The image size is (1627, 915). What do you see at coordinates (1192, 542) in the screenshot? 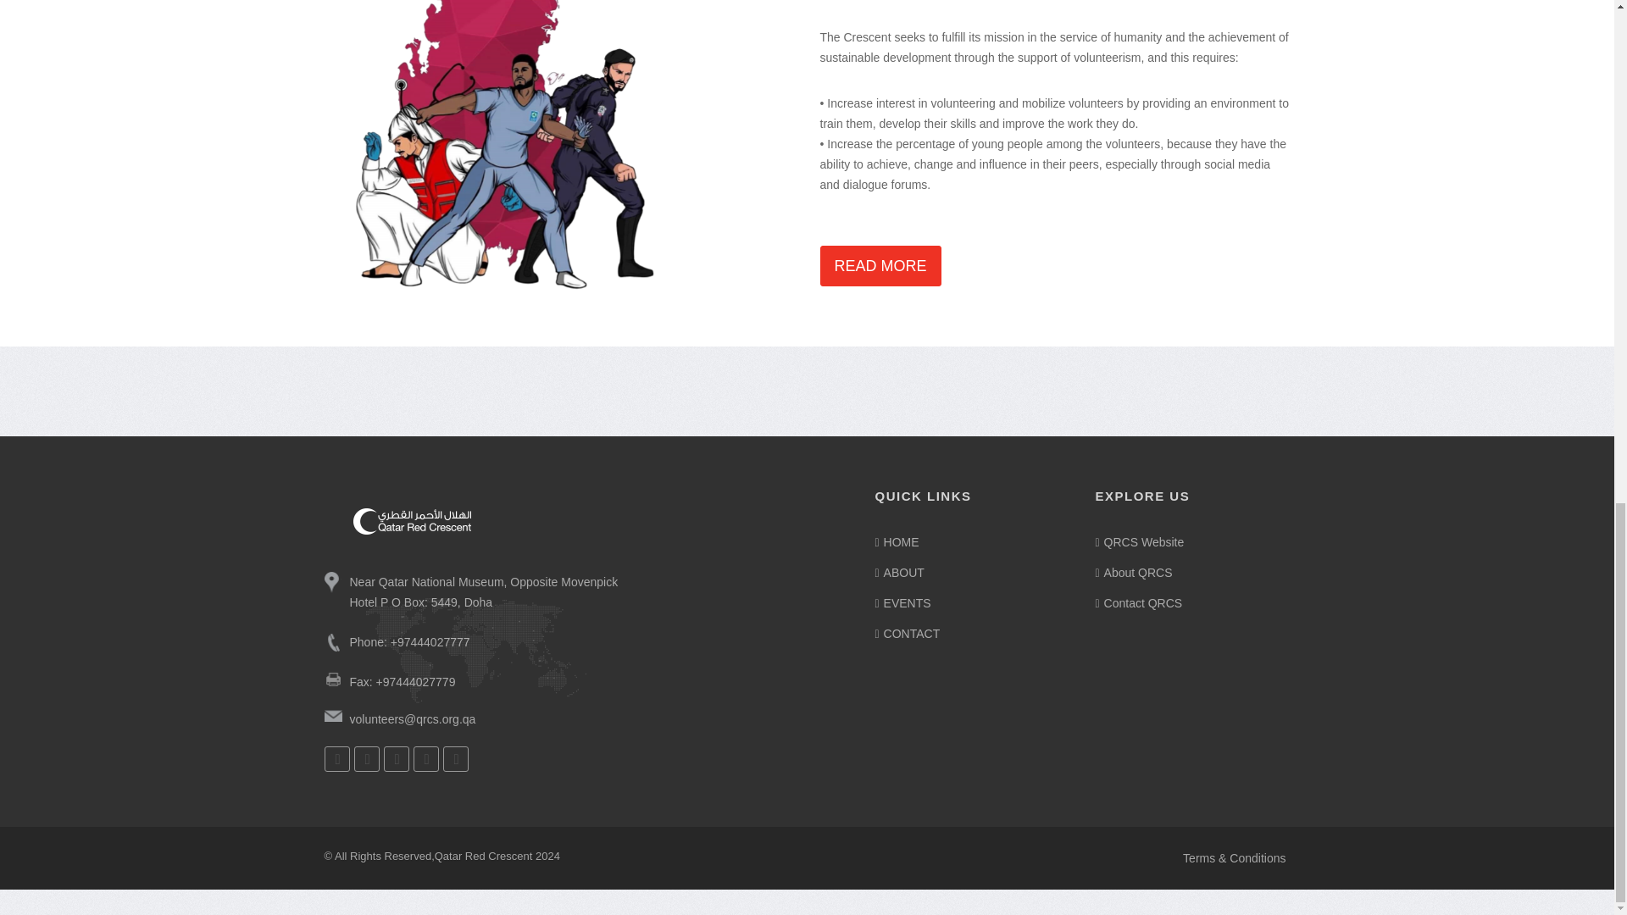
I see `QRCS Website` at bounding box center [1192, 542].